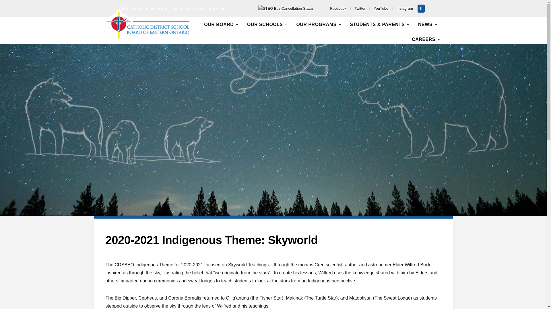 The image size is (551, 309). What do you see at coordinates (404, 8) in the screenshot?
I see `Instagram` at bounding box center [404, 8].